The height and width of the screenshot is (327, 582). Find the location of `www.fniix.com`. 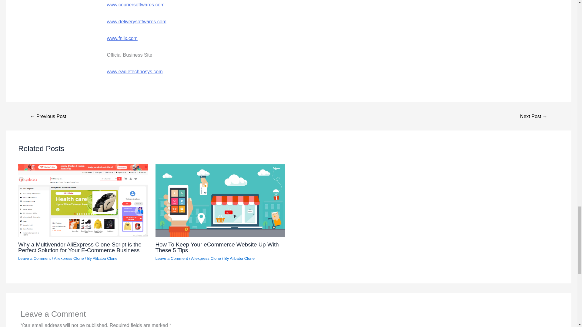

www.fniix.com is located at coordinates (122, 38).